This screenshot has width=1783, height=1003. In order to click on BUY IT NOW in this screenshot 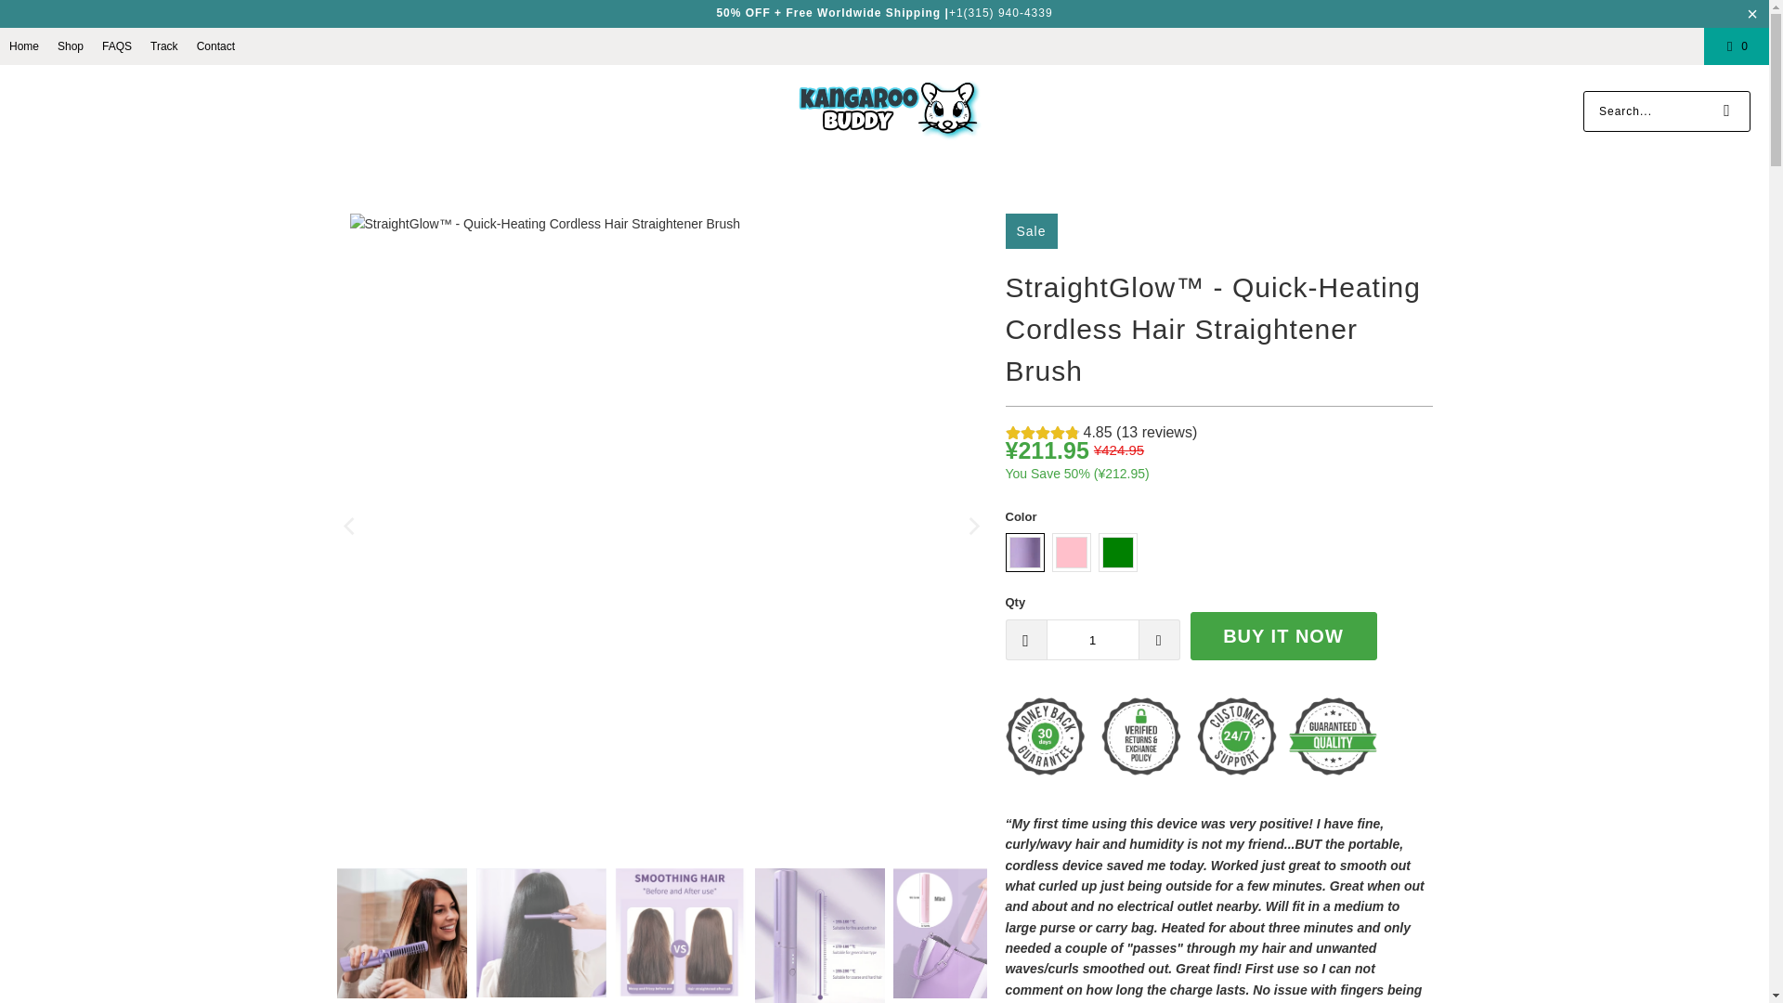, I will do `click(1283, 635)`.